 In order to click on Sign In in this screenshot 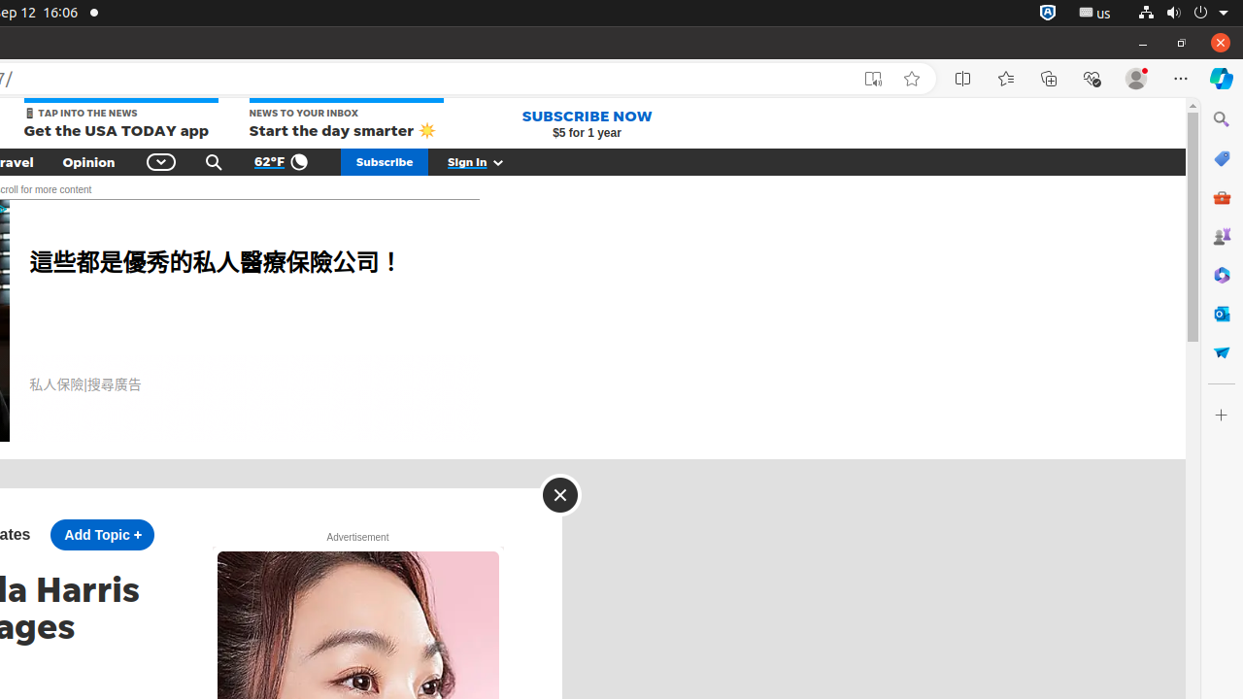, I will do `click(487, 162)`.